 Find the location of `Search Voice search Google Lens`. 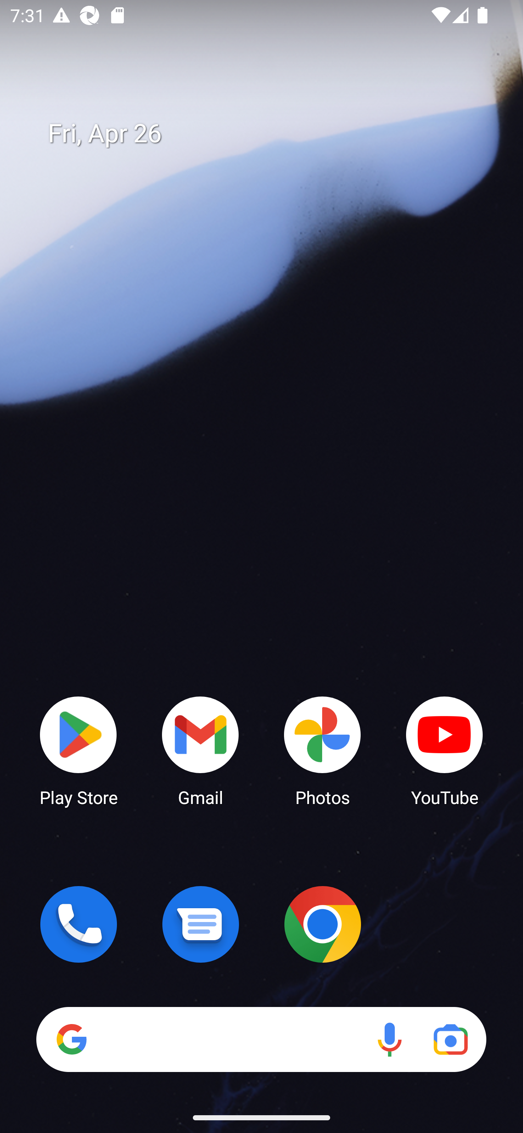

Search Voice search Google Lens is located at coordinates (261, 1039).